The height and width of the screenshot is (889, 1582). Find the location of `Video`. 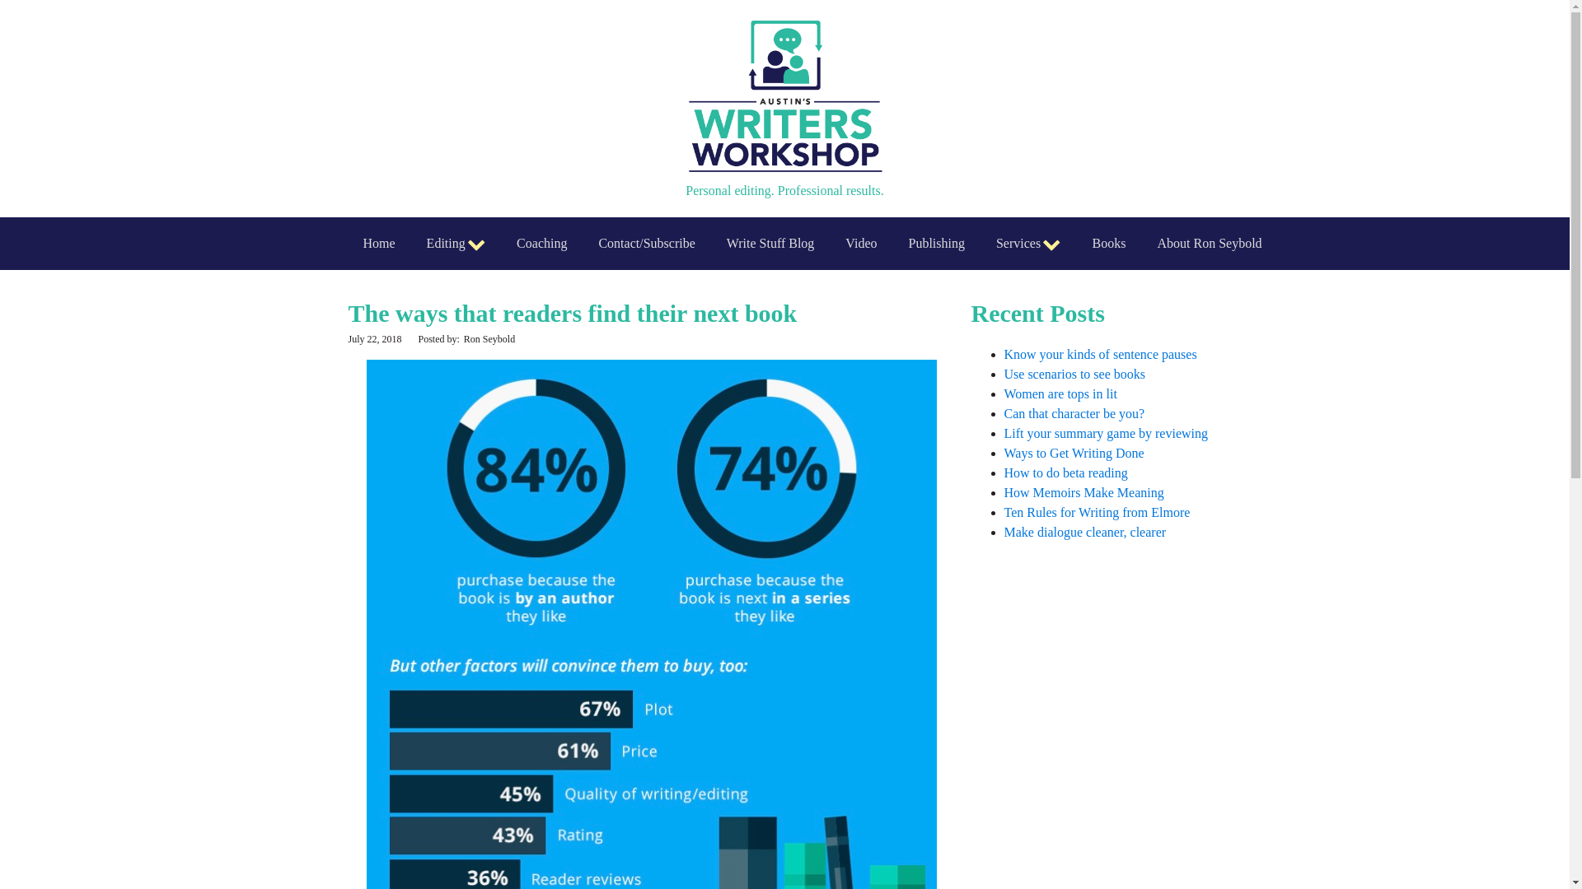

Video is located at coordinates (860, 244).